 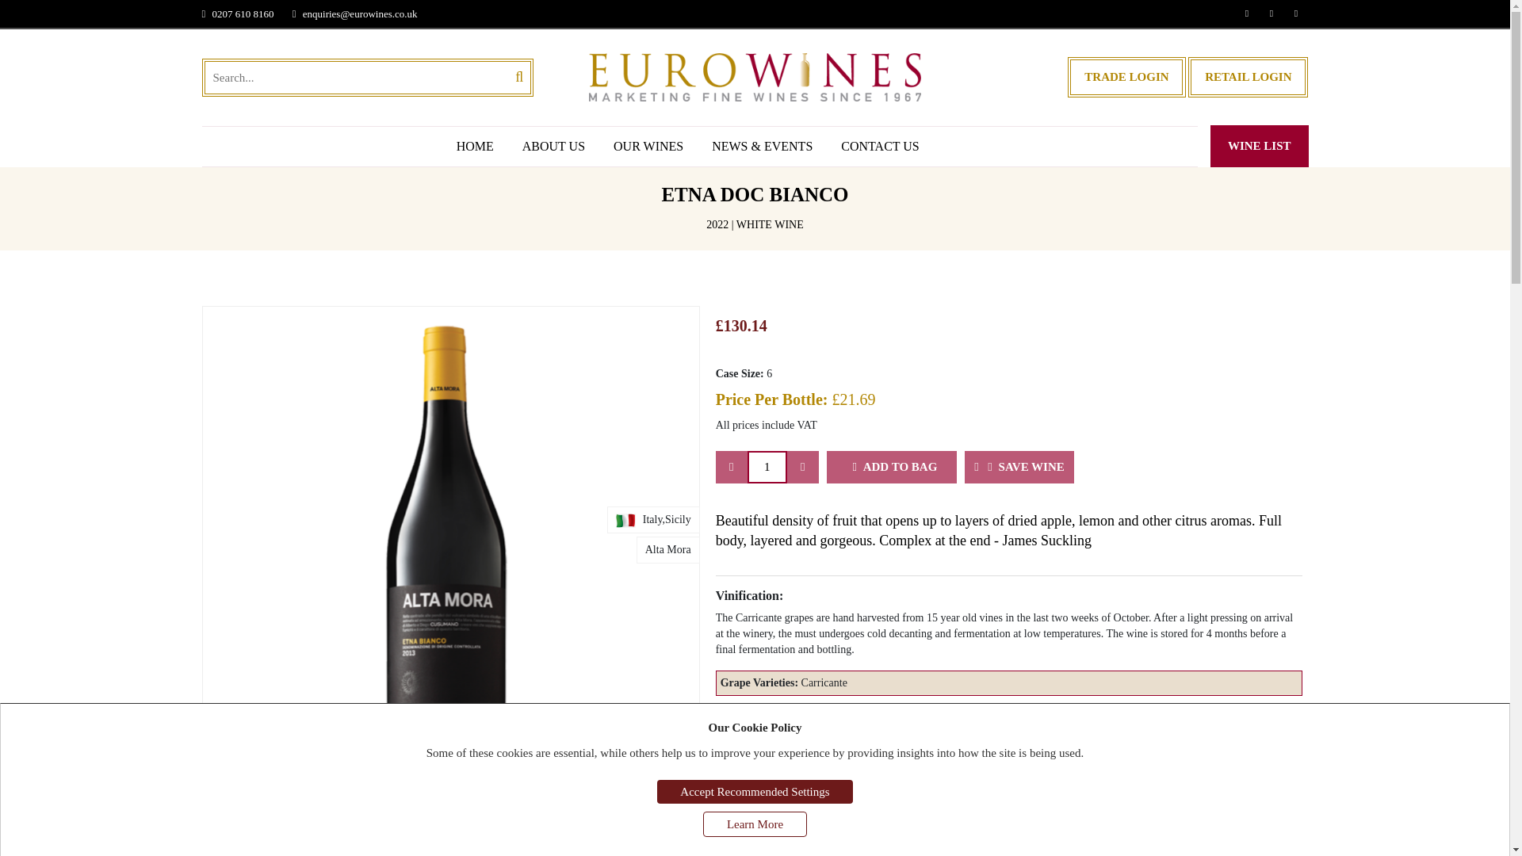 I want to click on OUR WINES, so click(x=648, y=146).